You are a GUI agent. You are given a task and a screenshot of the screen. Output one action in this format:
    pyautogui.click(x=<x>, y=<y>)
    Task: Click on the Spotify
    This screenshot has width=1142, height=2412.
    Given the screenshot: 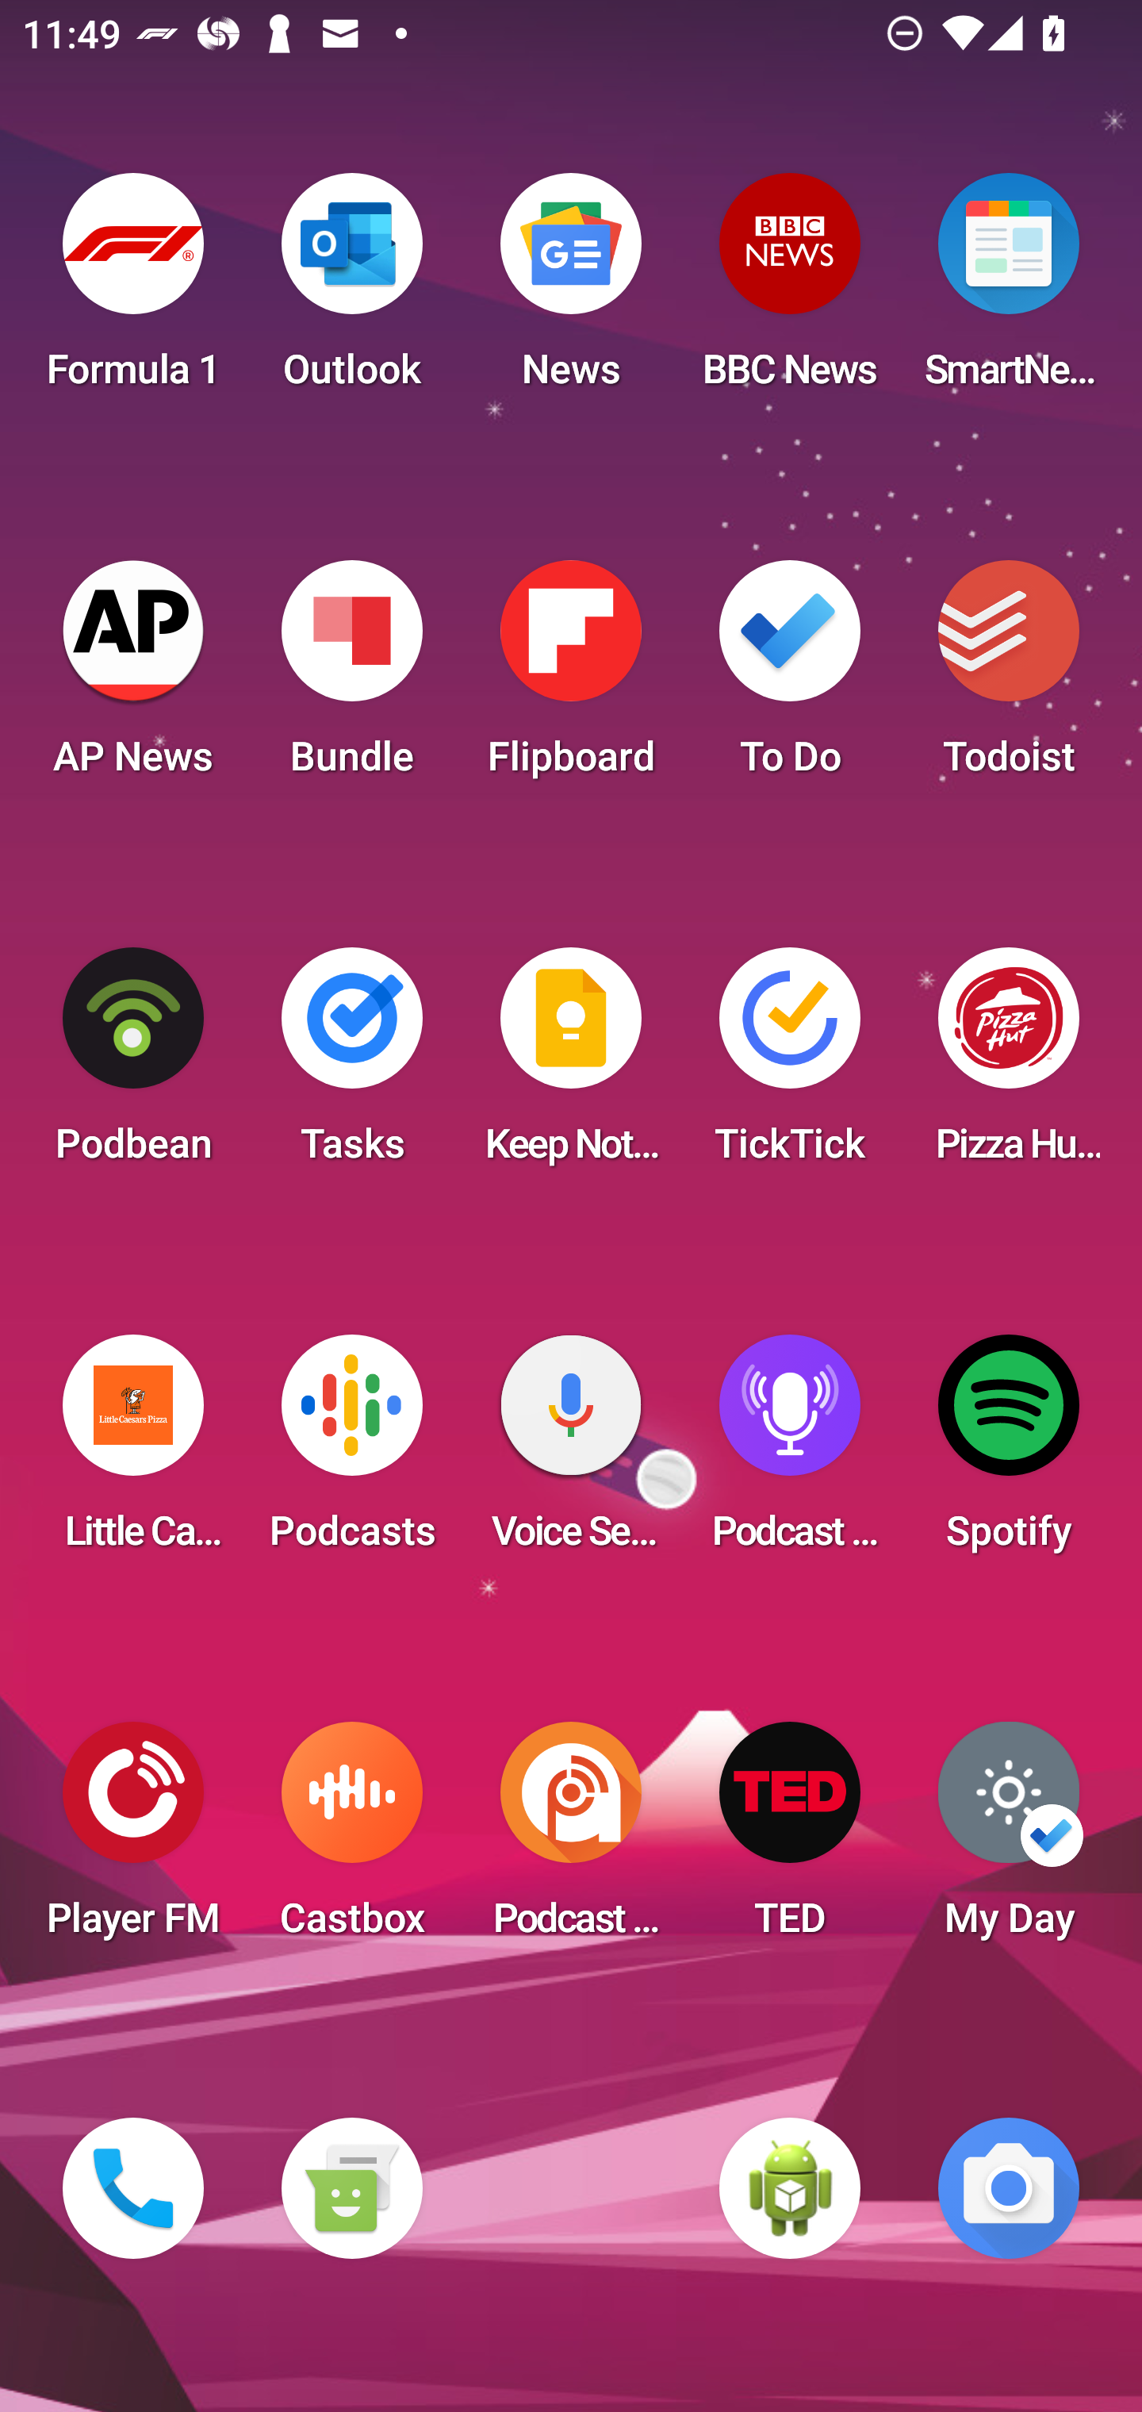 What is the action you would take?
    pyautogui.click(x=1009, y=1452)
    